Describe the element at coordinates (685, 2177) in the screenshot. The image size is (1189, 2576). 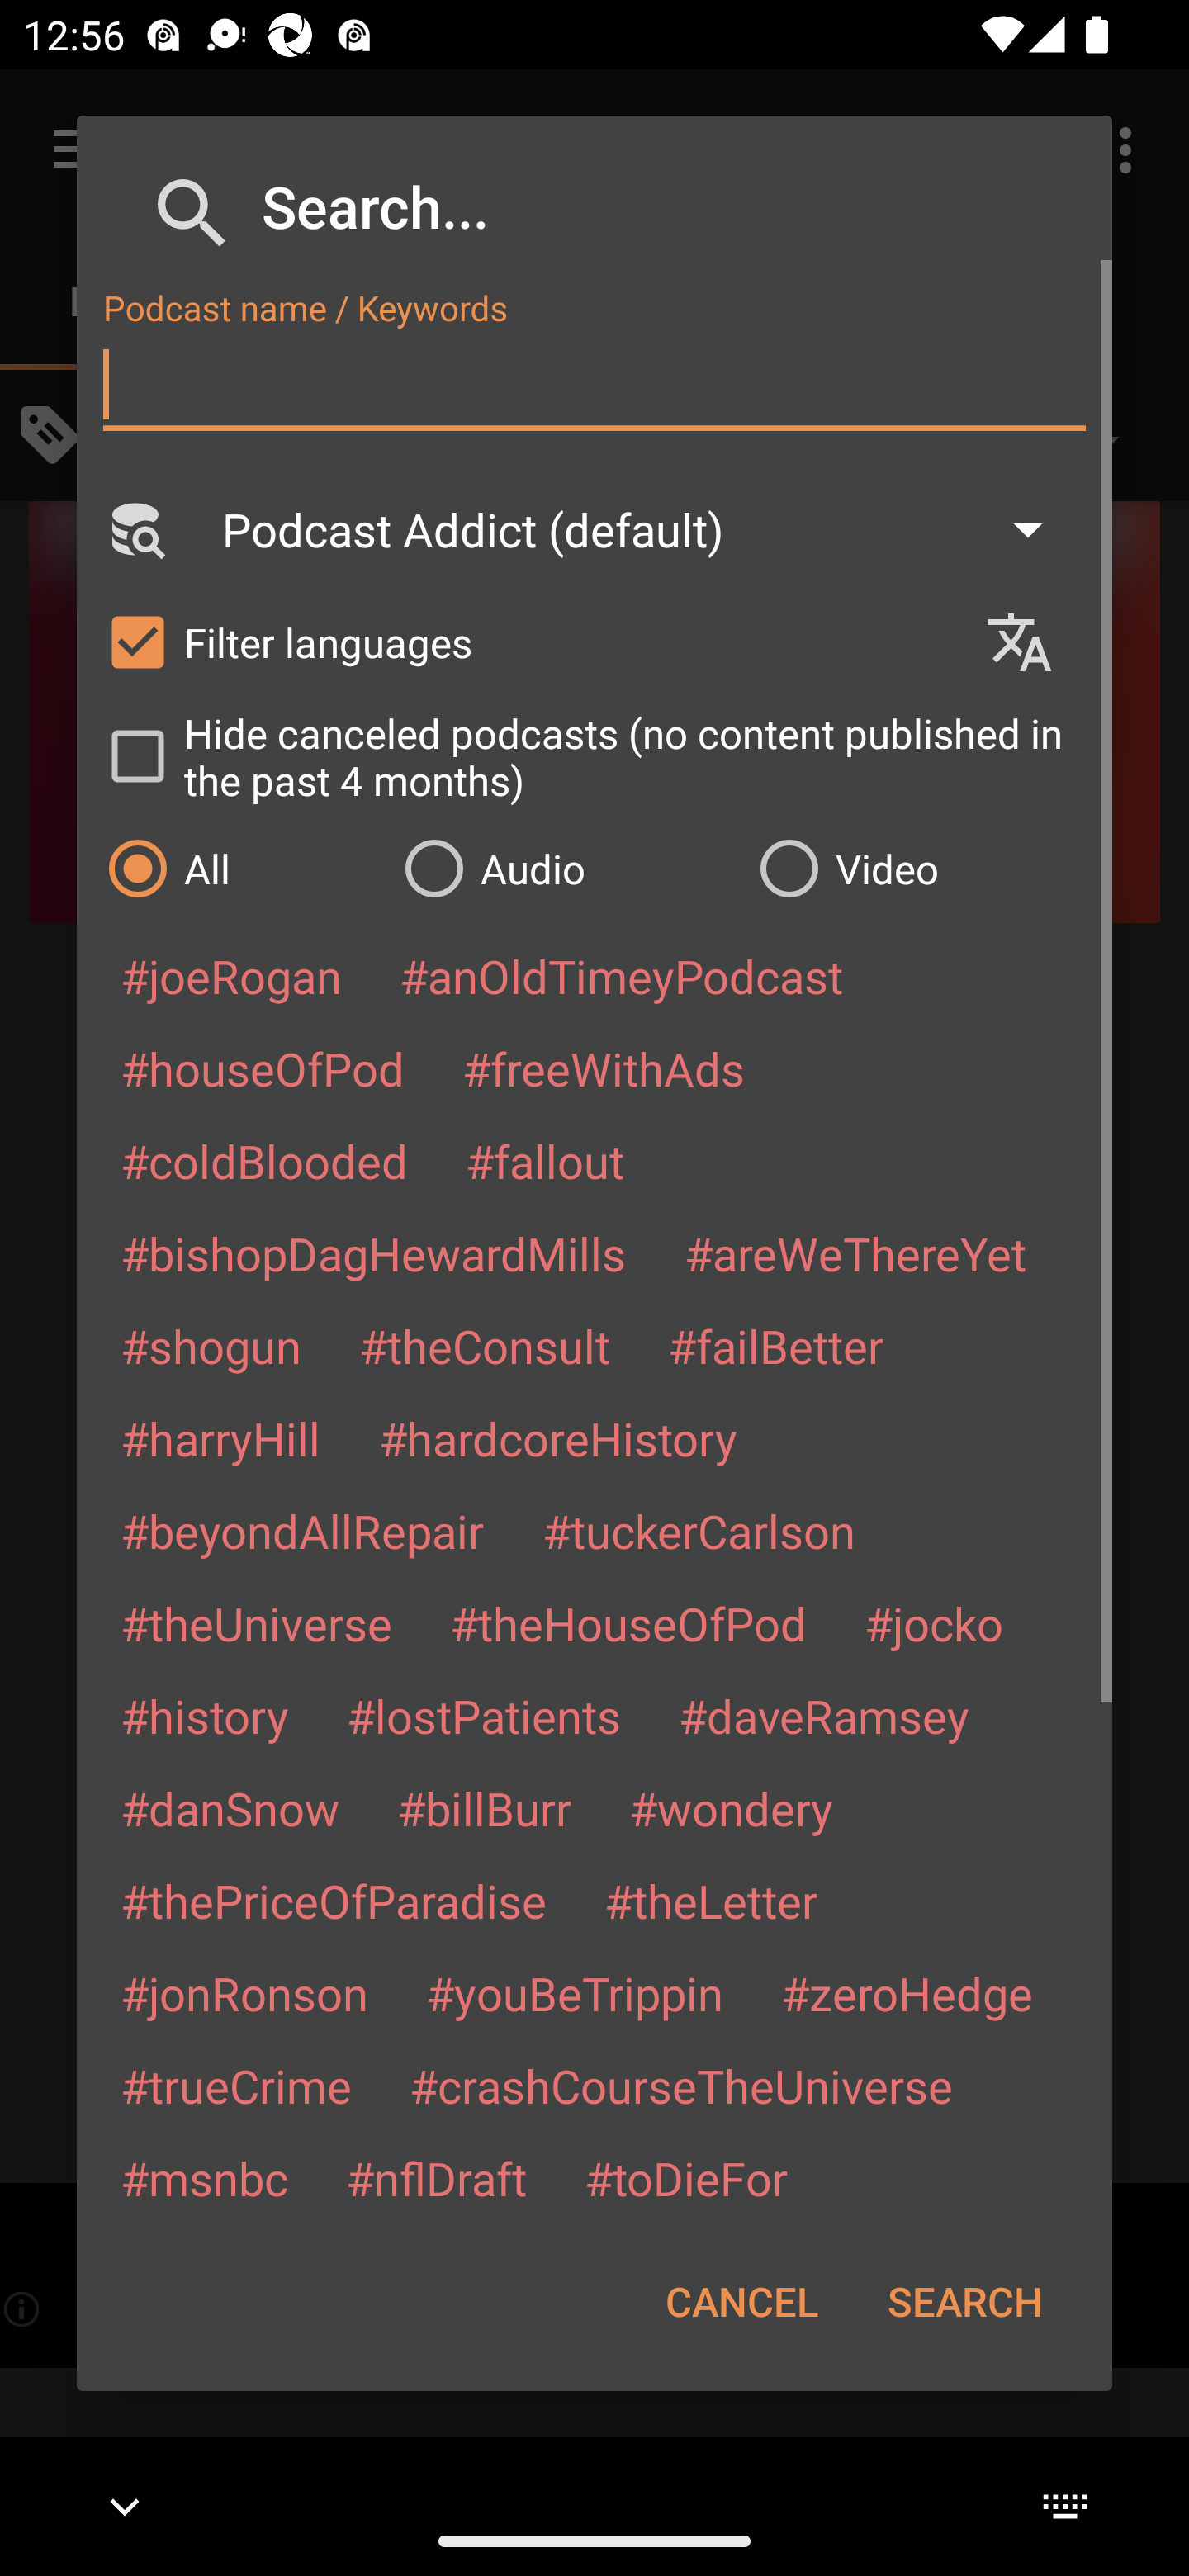
I see `#toDieFor` at that location.